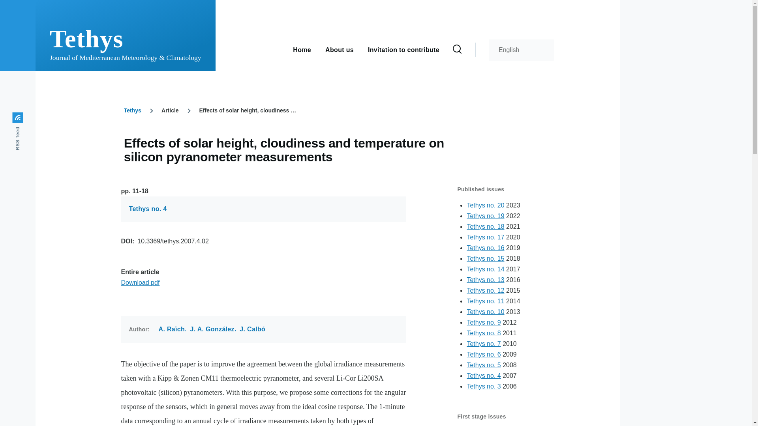 The image size is (758, 426). What do you see at coordinates (483, 322) in the screenshot?
I see `Tethys no. 9` at bounding box center [483, 322].